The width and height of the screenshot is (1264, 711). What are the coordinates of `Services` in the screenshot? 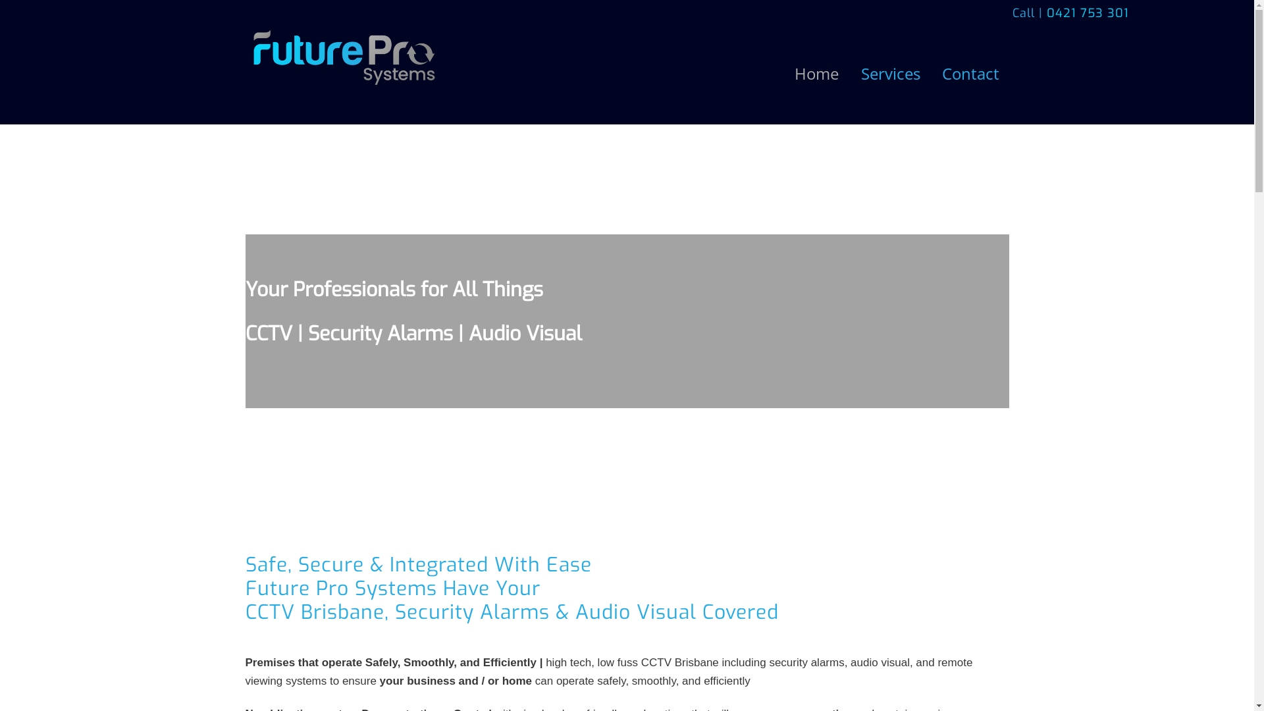 It's located at (890, 74).